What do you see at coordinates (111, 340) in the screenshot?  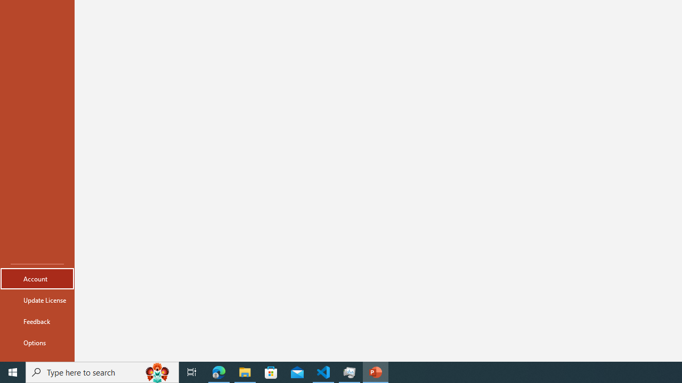 I see `Spelling and Grammar Check Errors` at bounding box center [111, 340].